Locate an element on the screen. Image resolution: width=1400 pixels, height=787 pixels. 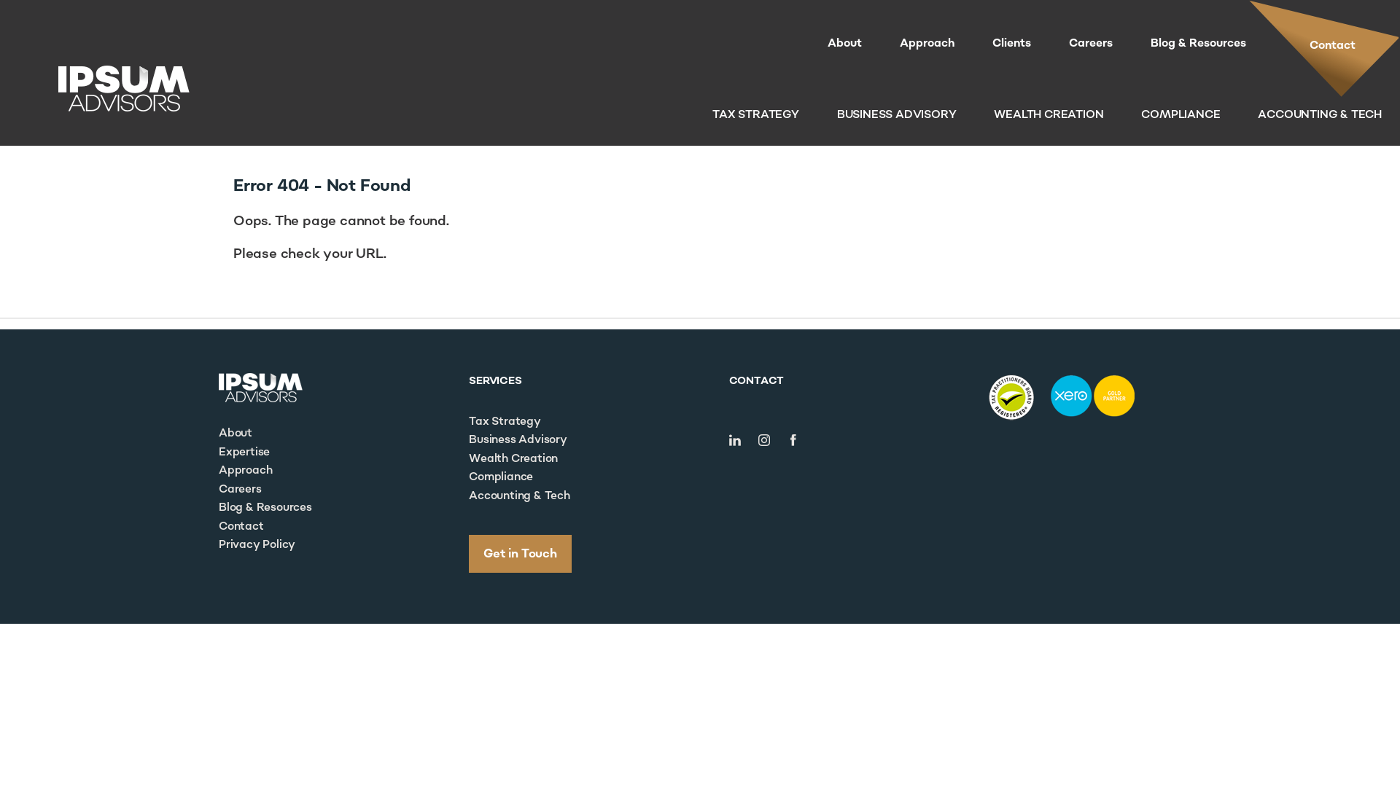
Approach is located at coordinates (245, 470).